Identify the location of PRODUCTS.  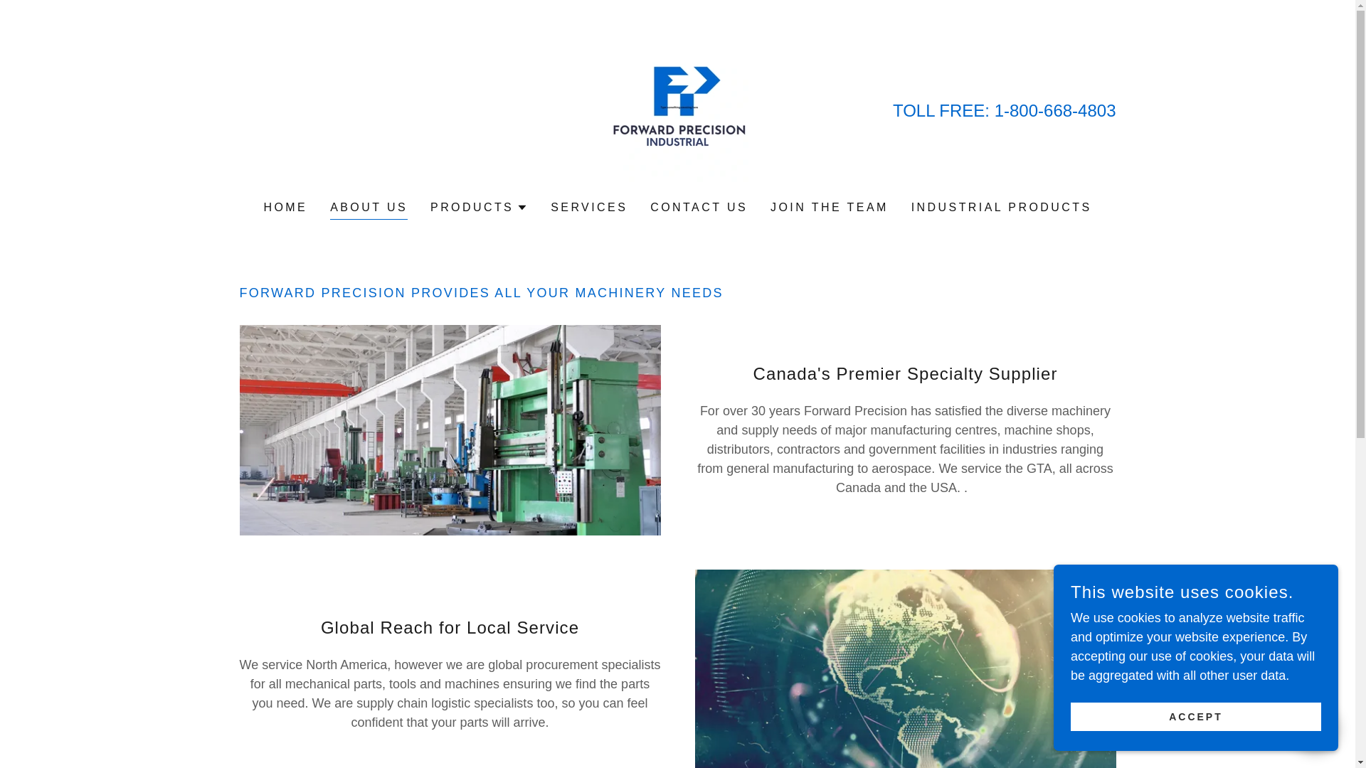
(478, 207).